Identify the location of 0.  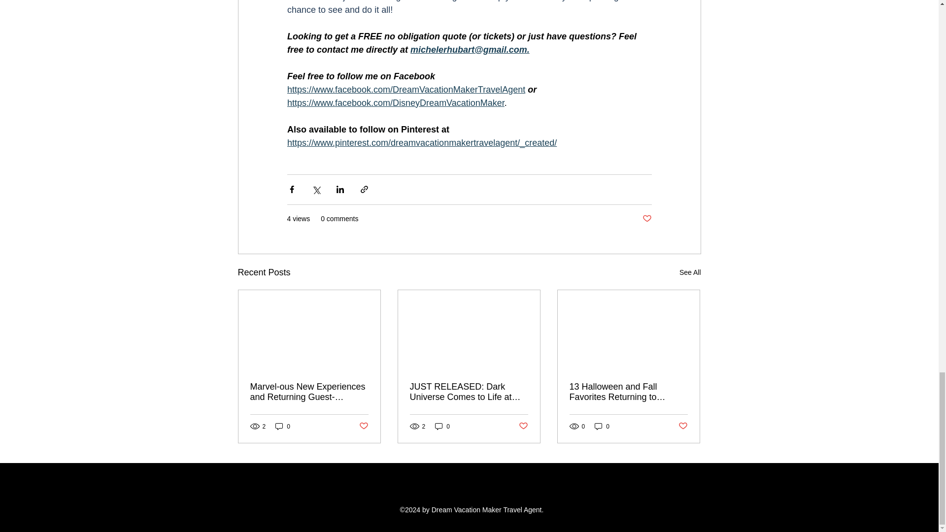
(442, 426).